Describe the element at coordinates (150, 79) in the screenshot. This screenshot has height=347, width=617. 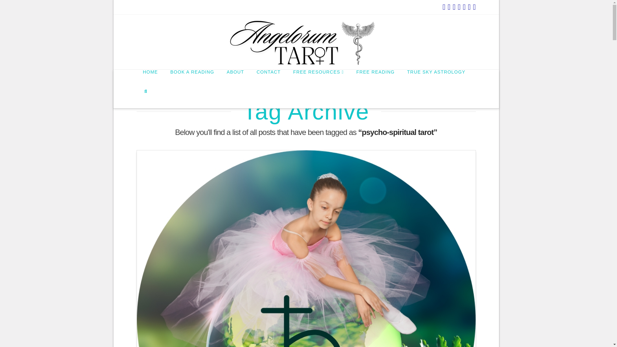
I see `HOME` at that location.